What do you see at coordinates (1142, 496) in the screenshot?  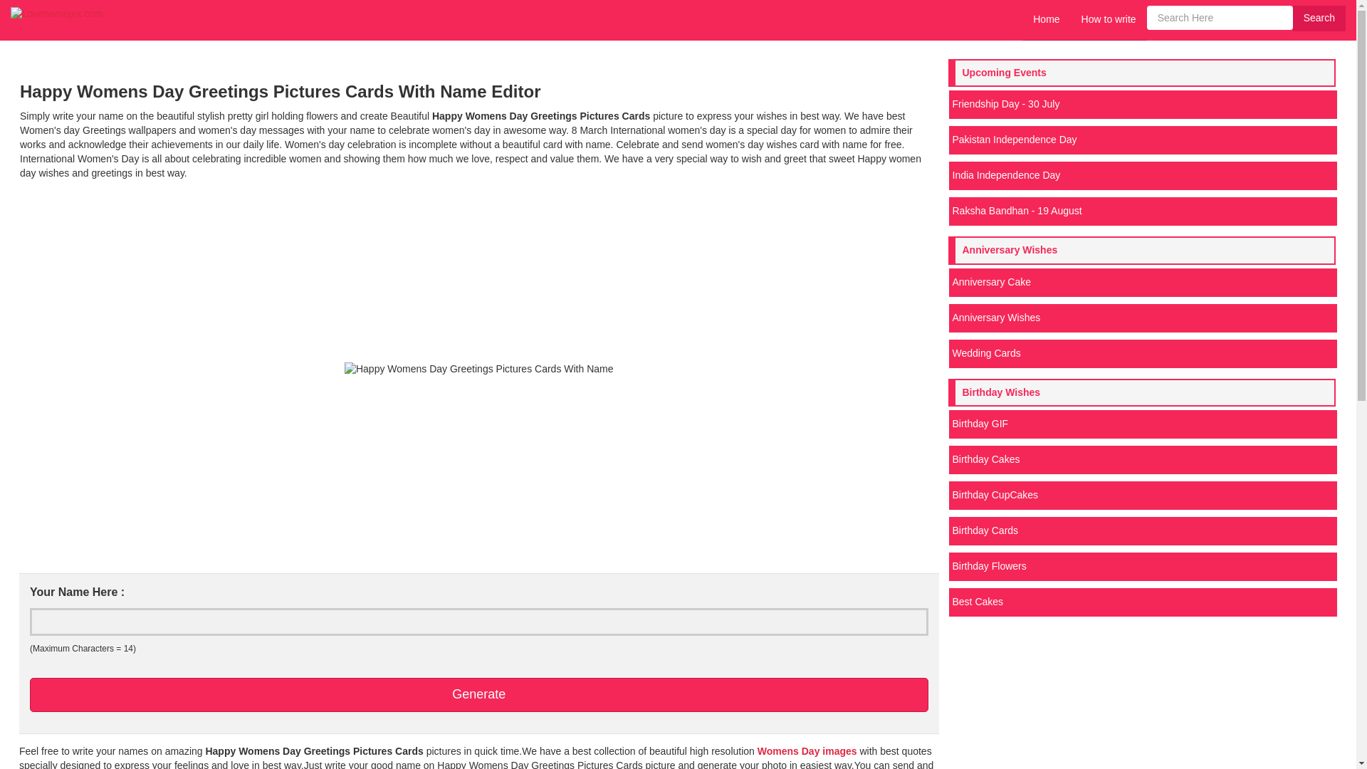 I see `Birthday CupCakes With Name` at bounding box center [1142, 496].